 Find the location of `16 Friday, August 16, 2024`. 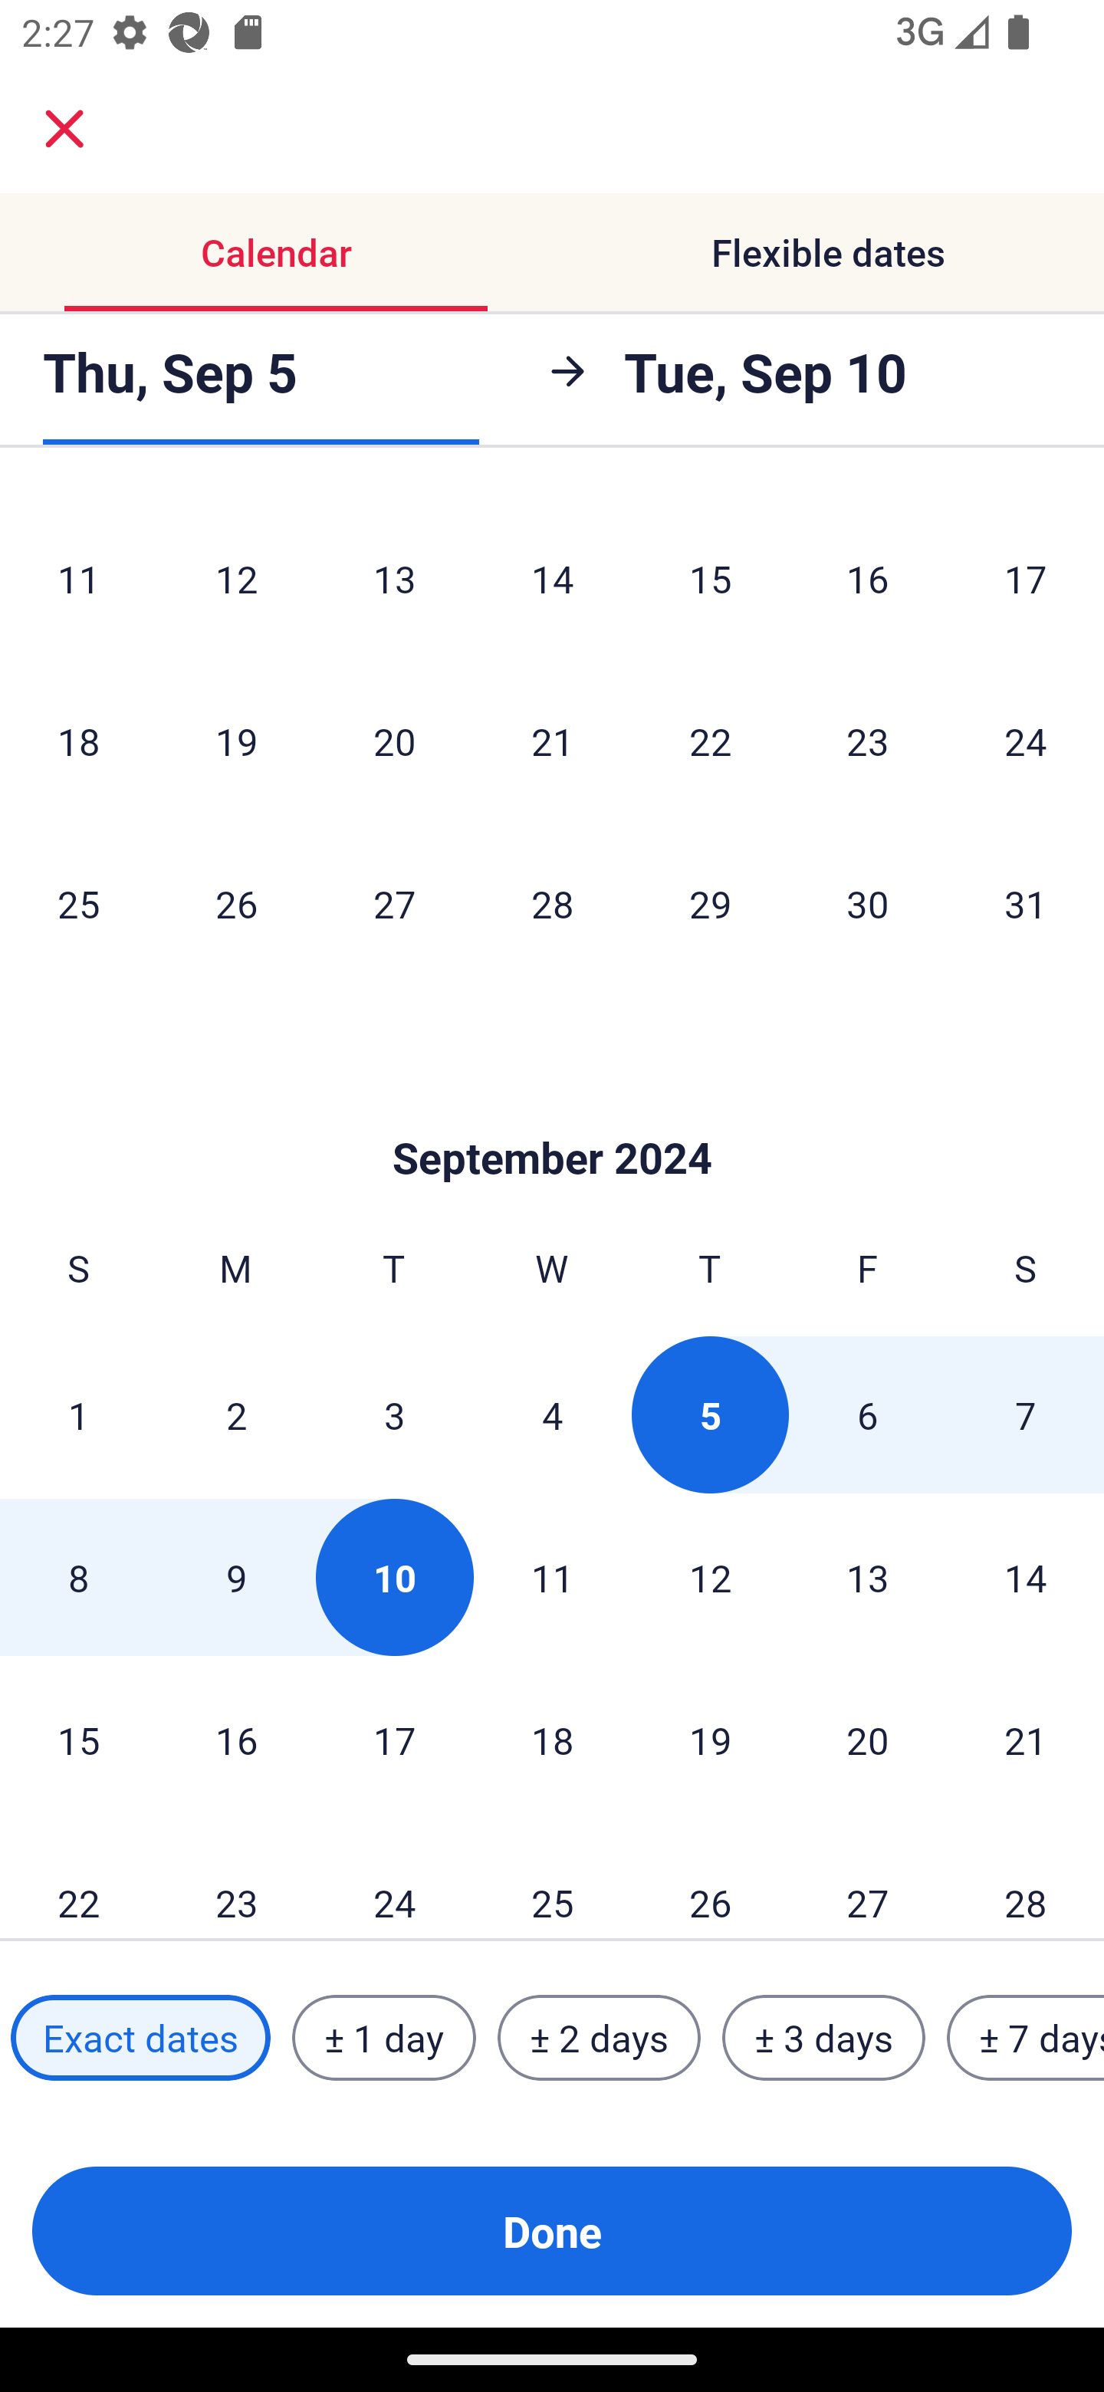

16 Friday, August 16, 2024 is located at coordinates (868, 579).